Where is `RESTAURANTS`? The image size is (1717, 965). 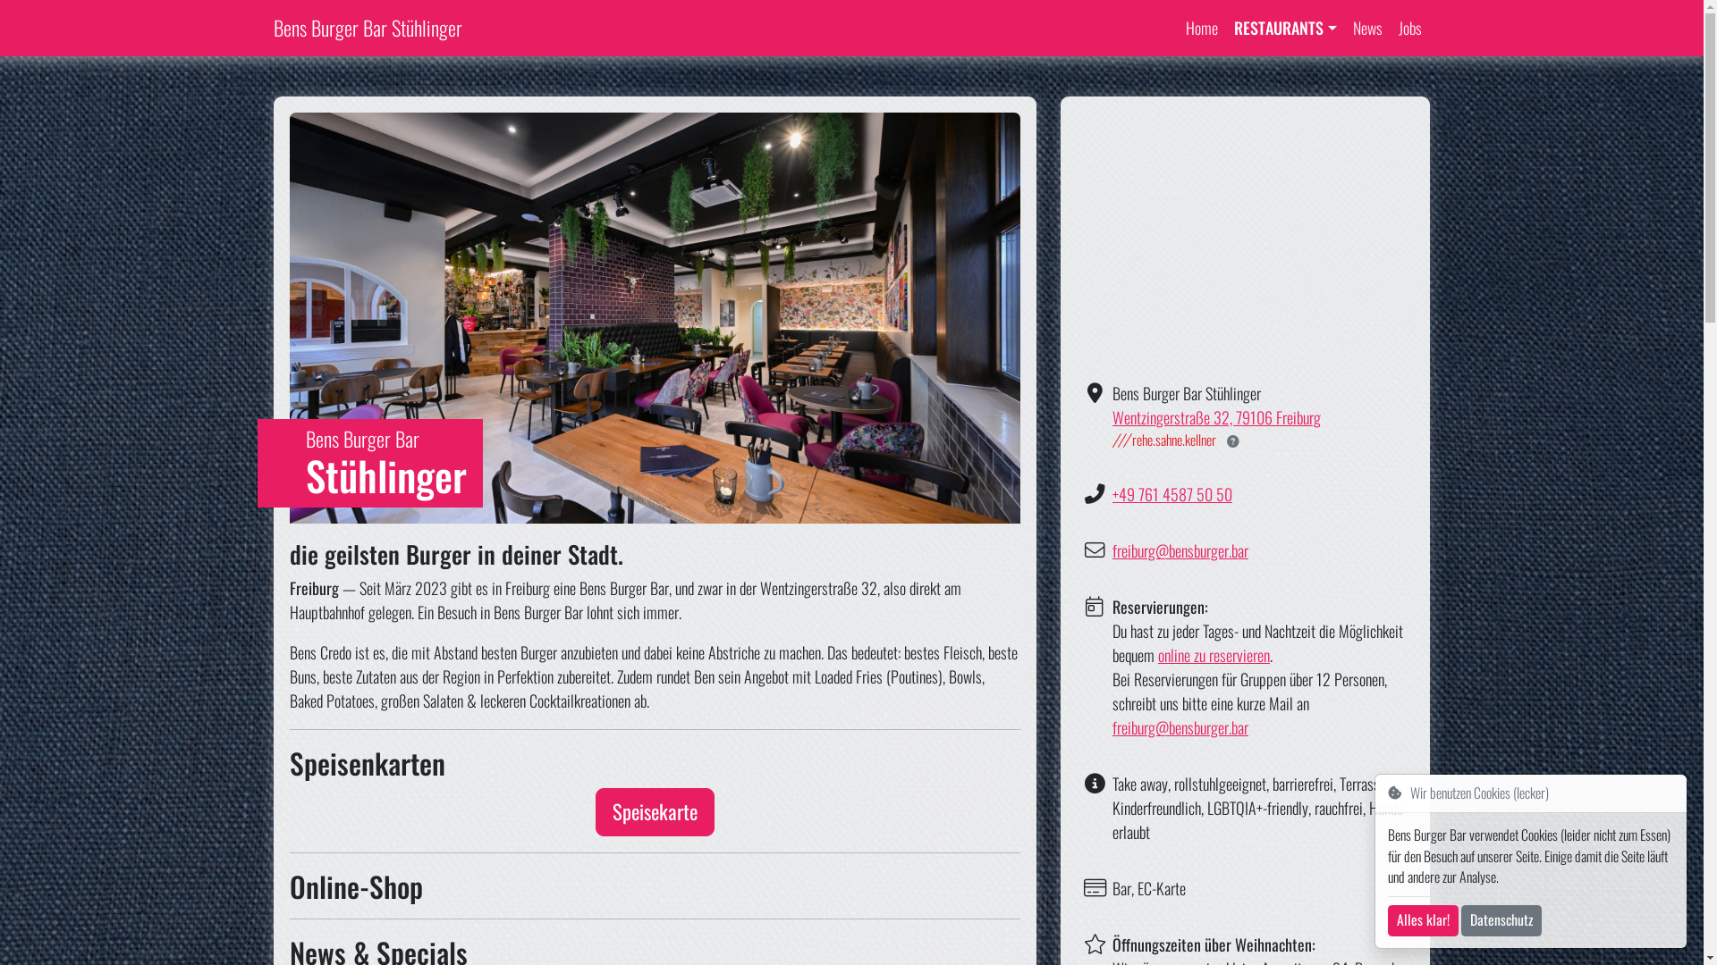 RESTAURANTS is located at coordinates (1286, 29).